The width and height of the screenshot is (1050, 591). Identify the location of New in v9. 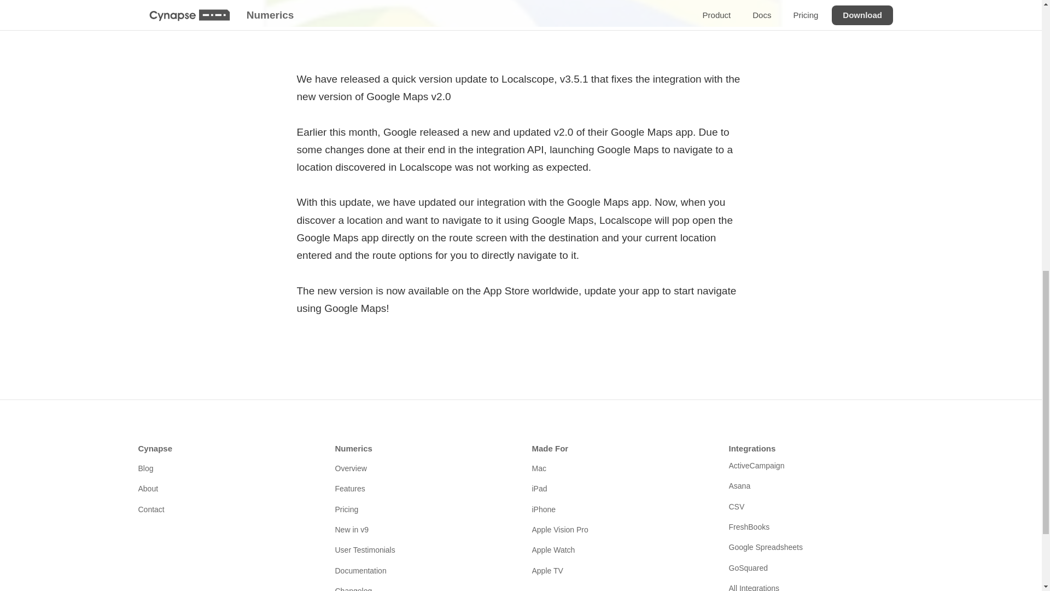
(422, 529).